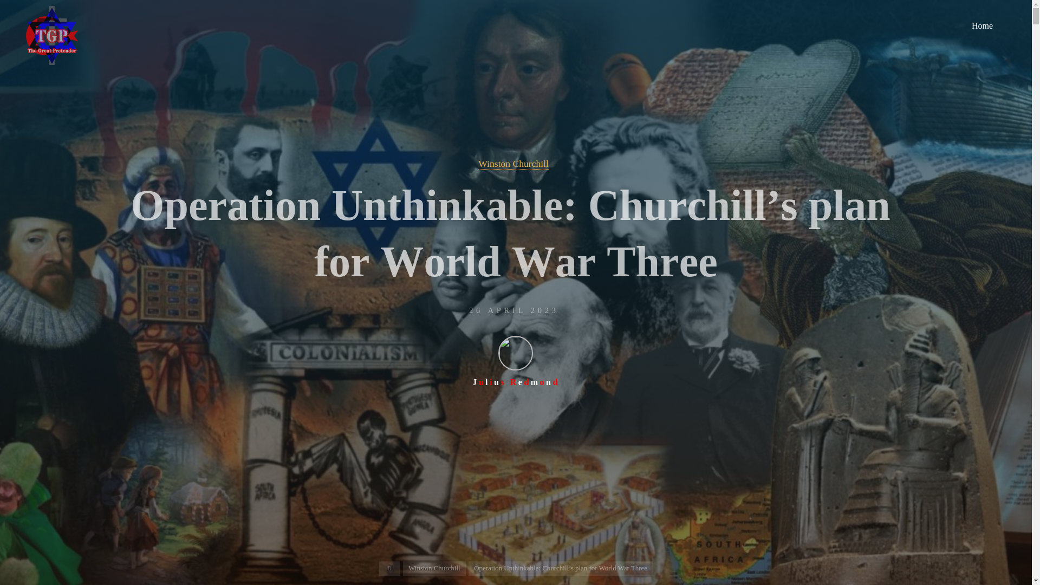 The height and width of the screenshot is (585, 1040). Describe the element at coordinates (516, 361) in the screenshot. I see `Julius Redmond` at that location.